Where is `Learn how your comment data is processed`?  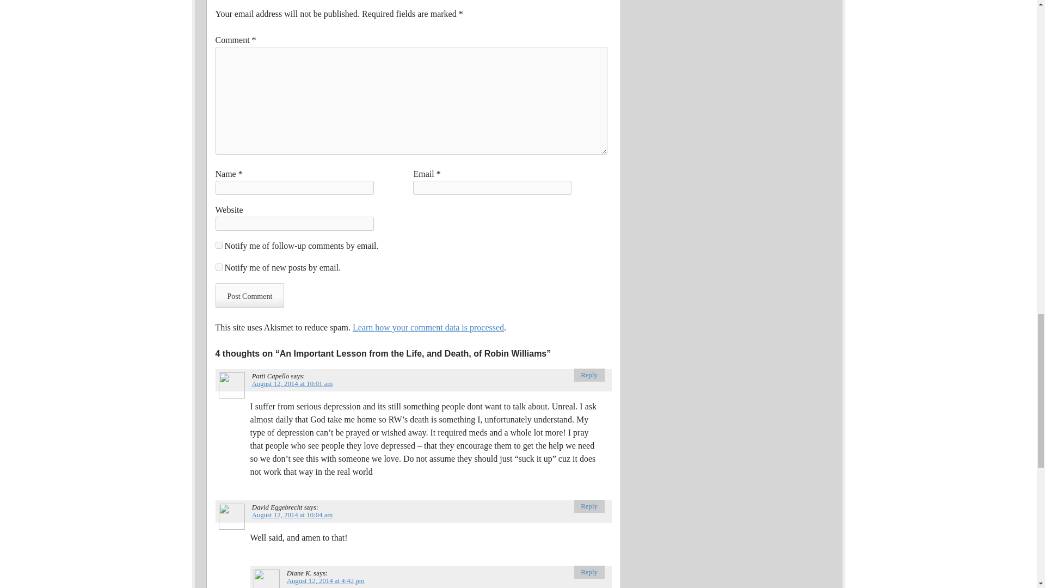 Learn how your comment data is processed is located at coordinates (428, 327).